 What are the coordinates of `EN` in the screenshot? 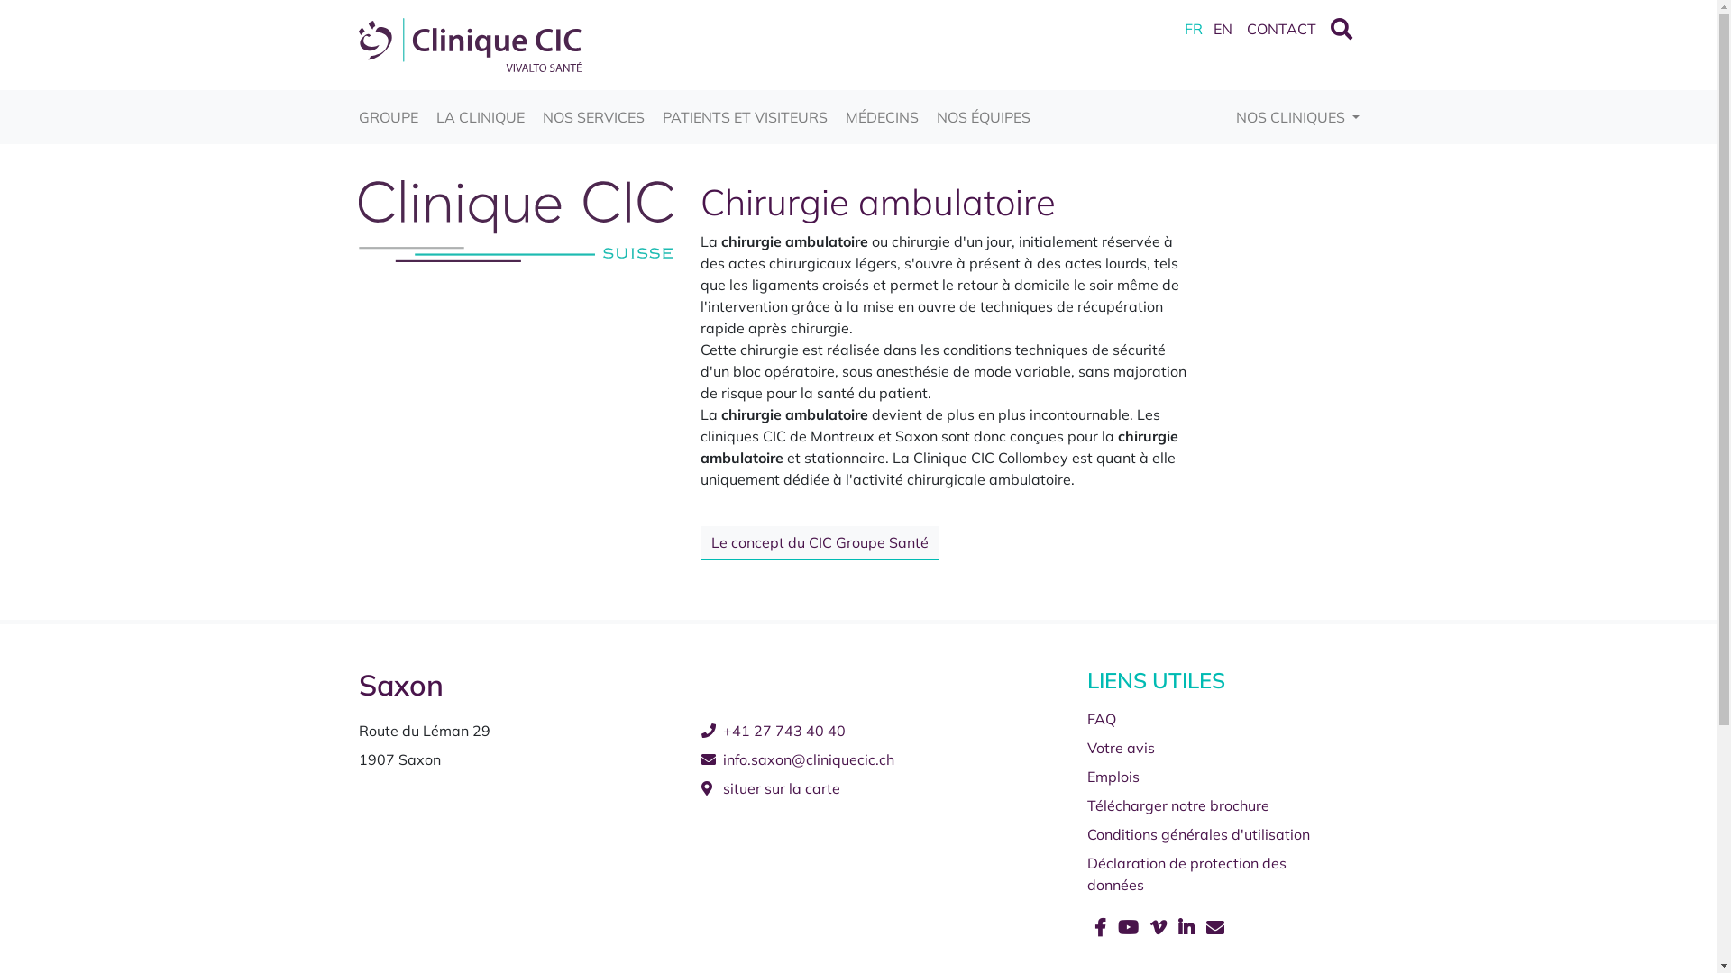 It's located at (1223, 29).